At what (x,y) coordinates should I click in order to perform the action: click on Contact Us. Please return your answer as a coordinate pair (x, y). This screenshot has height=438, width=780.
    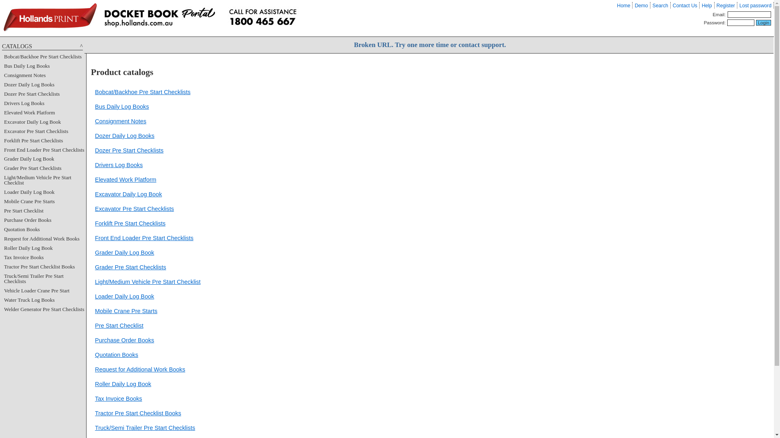
    Looking at the image, I should click on (685, 6).